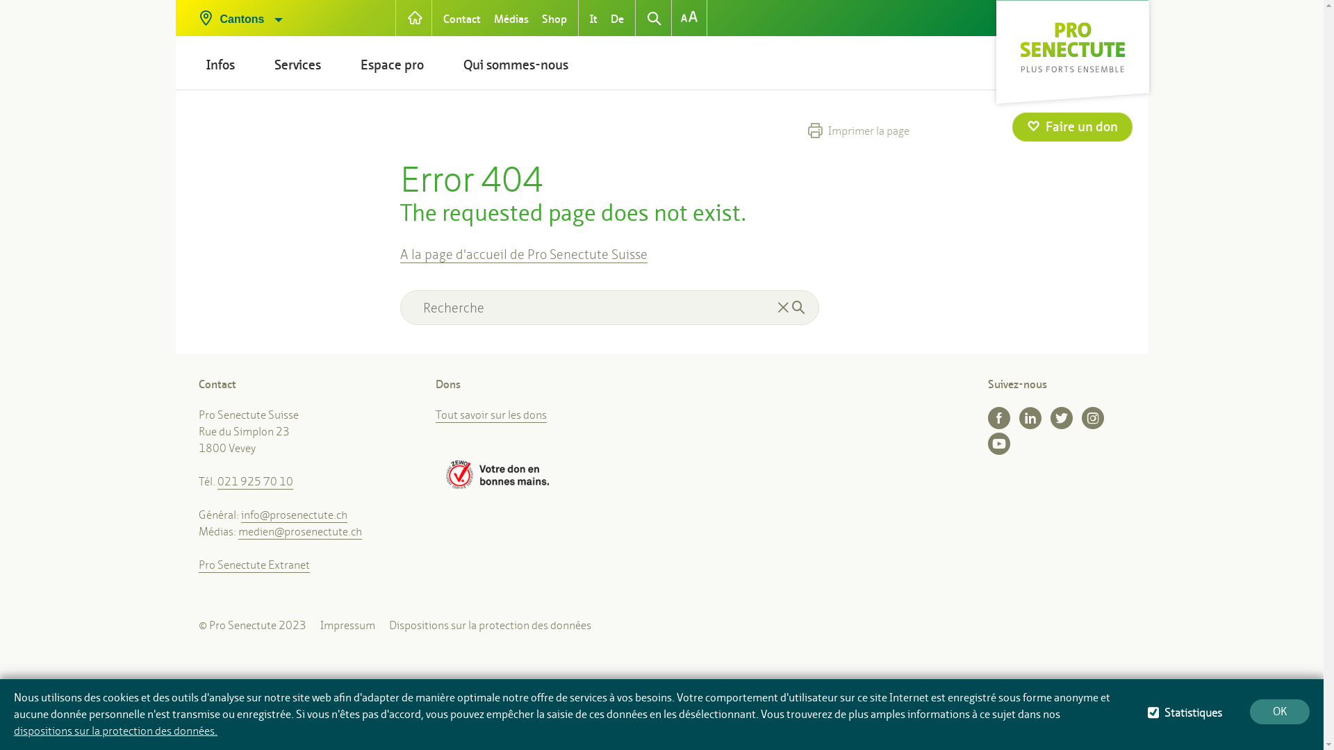  I want to click on Services, so click(297, 65).